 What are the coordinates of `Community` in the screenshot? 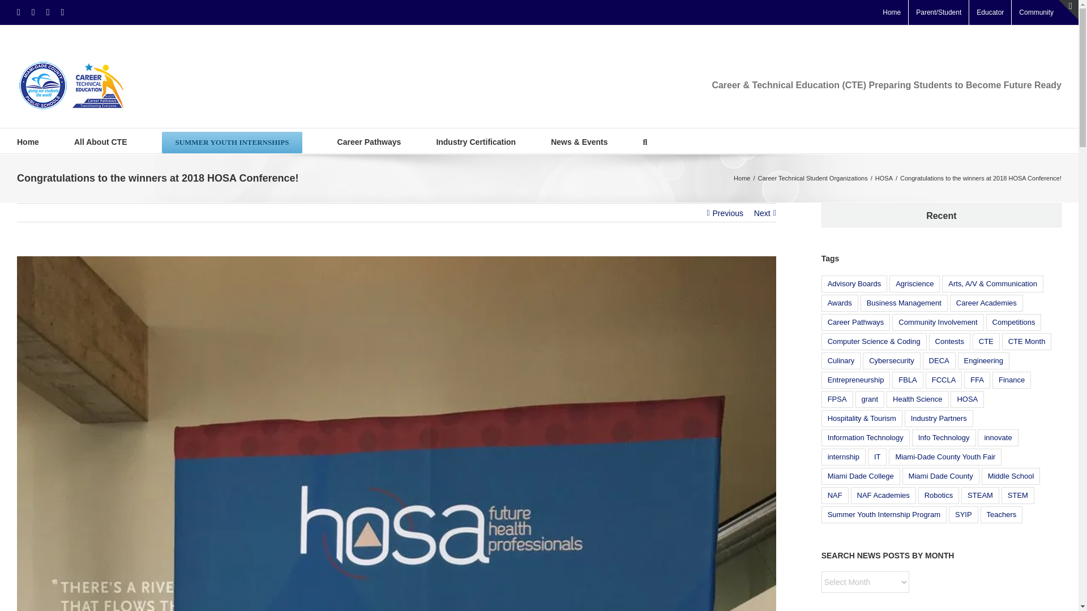 It's located at (1036, 12).